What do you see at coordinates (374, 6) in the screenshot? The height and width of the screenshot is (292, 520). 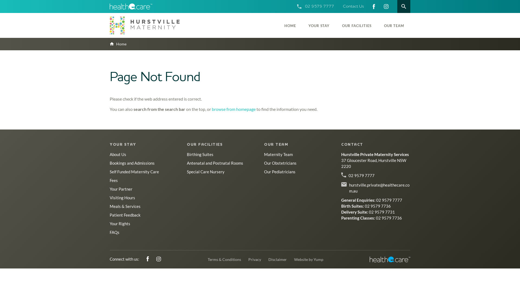 I see `Facebook page - hurstvilleprivate` at bounding box center [374, 6].